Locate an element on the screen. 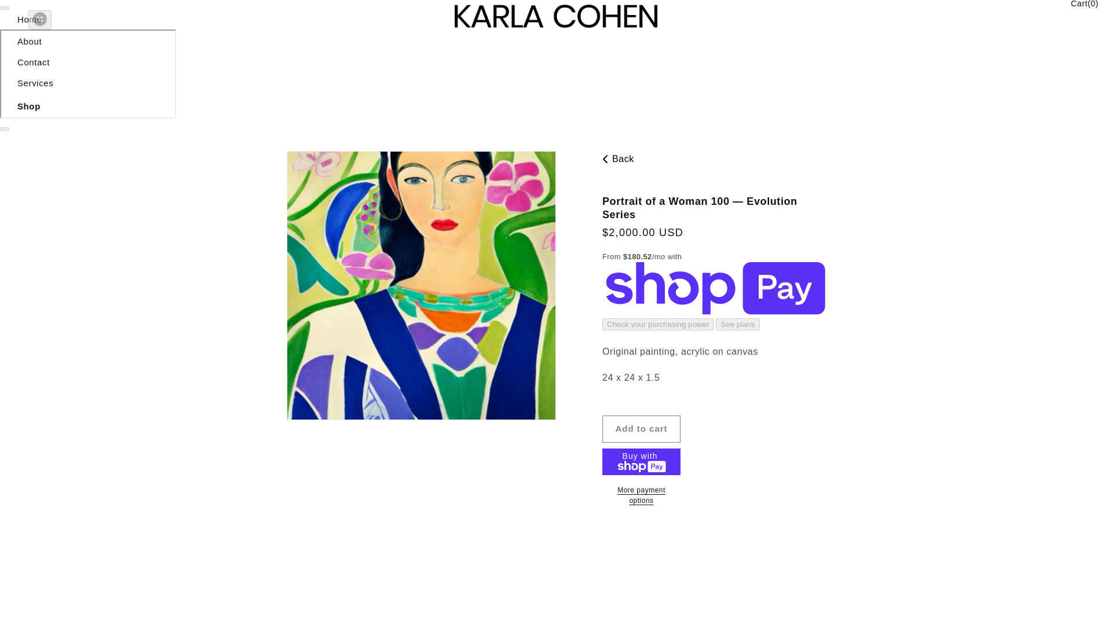 The height and width of the screenshot is (625, 1112). Home is located at coordinates (30, 19).